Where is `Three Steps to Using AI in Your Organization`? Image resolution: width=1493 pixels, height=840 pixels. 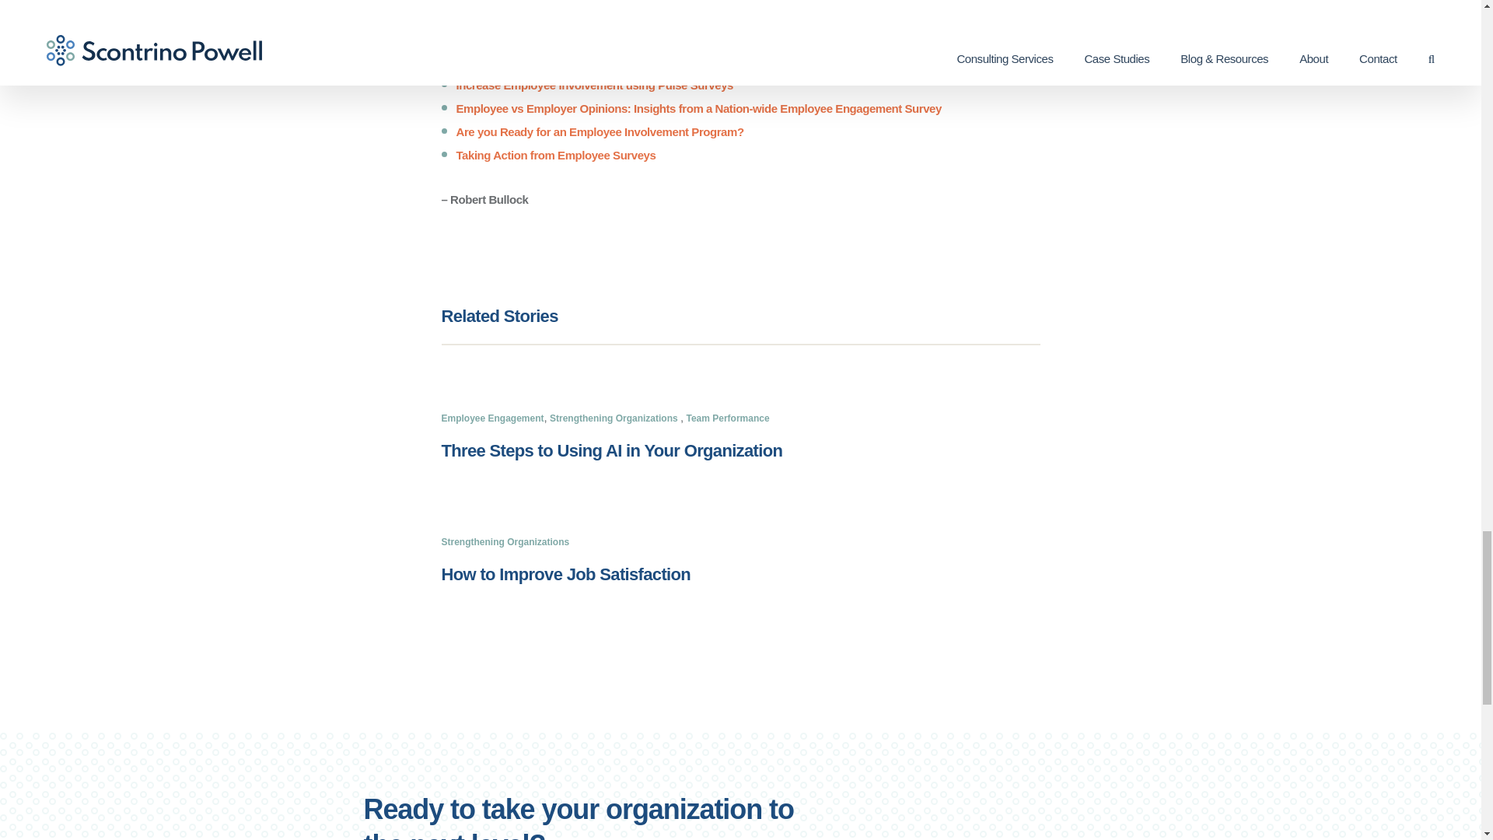
Three Steps to Using AI in Your Organization is located at coordinates (612, 450).